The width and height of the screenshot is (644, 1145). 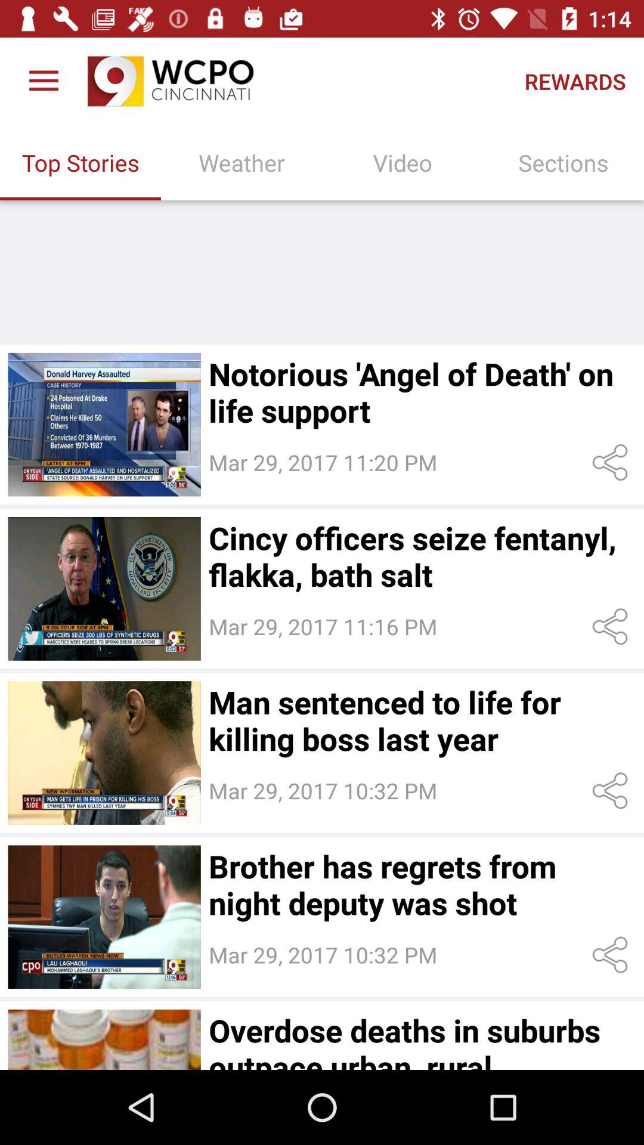 What do you see at coordinates (612, 626) in the screenshot?
I see `share the story` at bounding box center [612, 626].